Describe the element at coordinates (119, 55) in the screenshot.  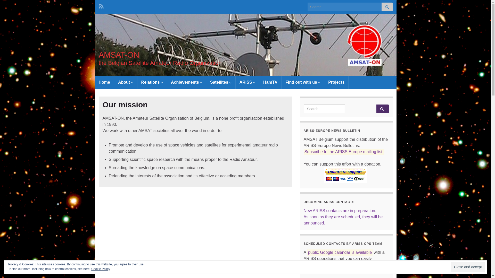
I see `AMSAT-ON` at that location.